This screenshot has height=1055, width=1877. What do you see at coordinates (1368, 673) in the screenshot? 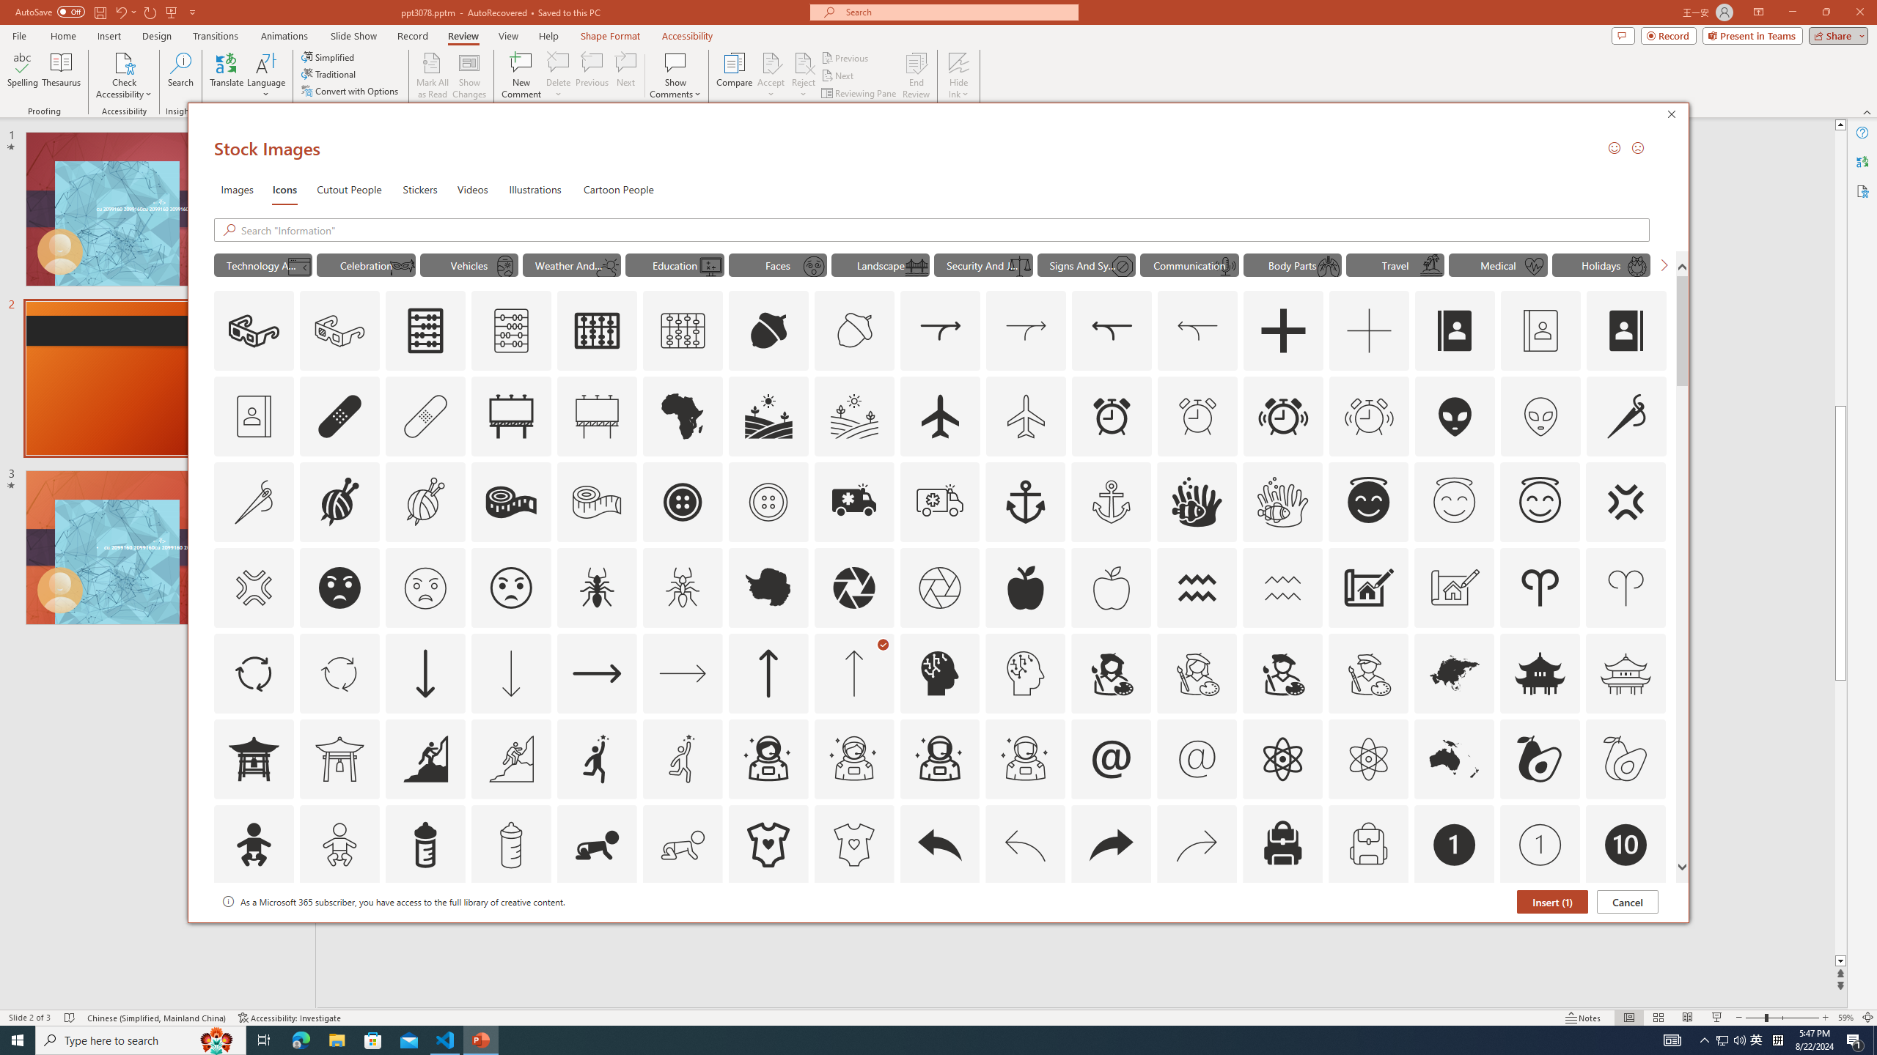
I see `AutomationID: Icons_ArtistMale_M` at bounding box center [1368, 673].